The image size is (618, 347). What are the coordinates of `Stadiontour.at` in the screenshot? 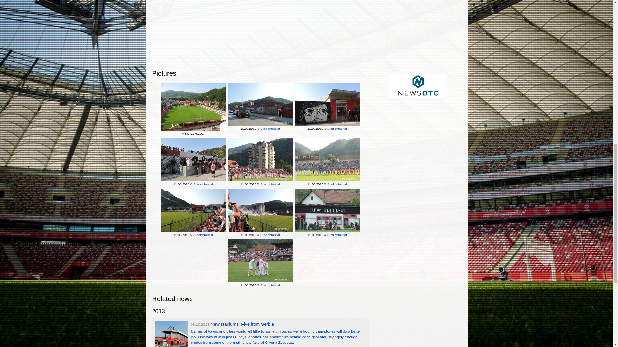 It's located at (270, 129).